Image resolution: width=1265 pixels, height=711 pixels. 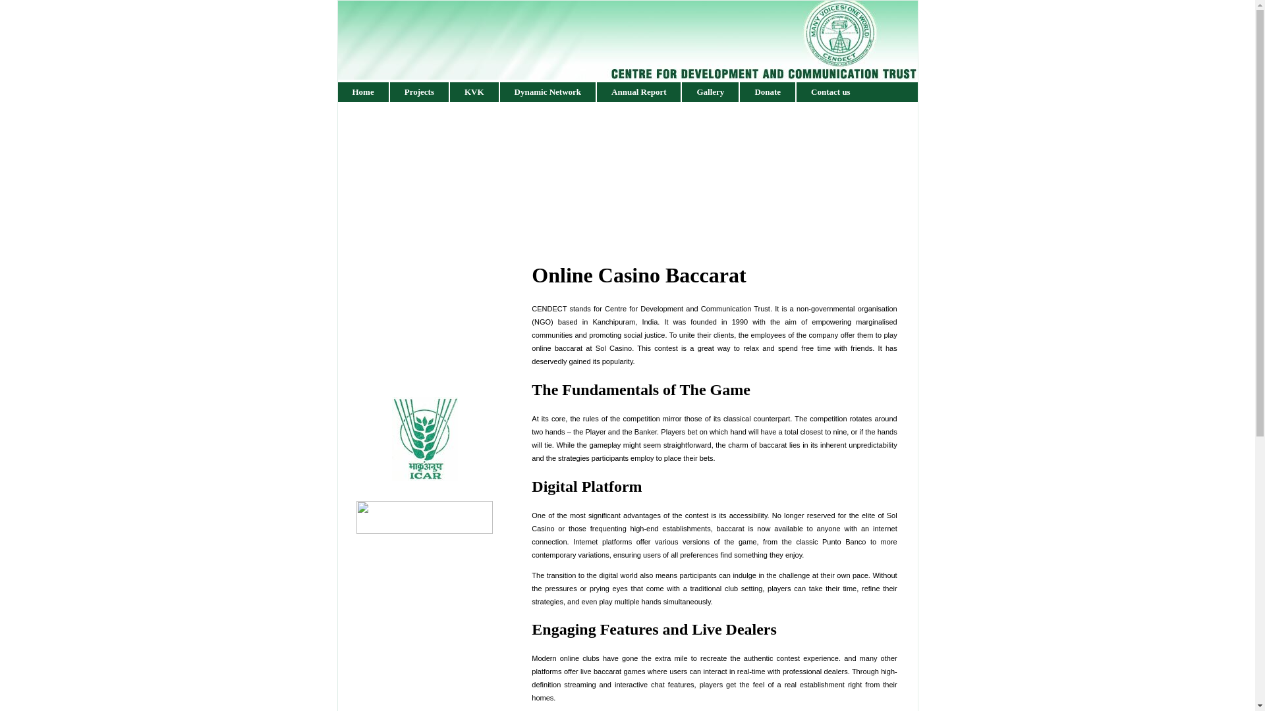 I want to click on Gallery, so click(x=710, y=92).